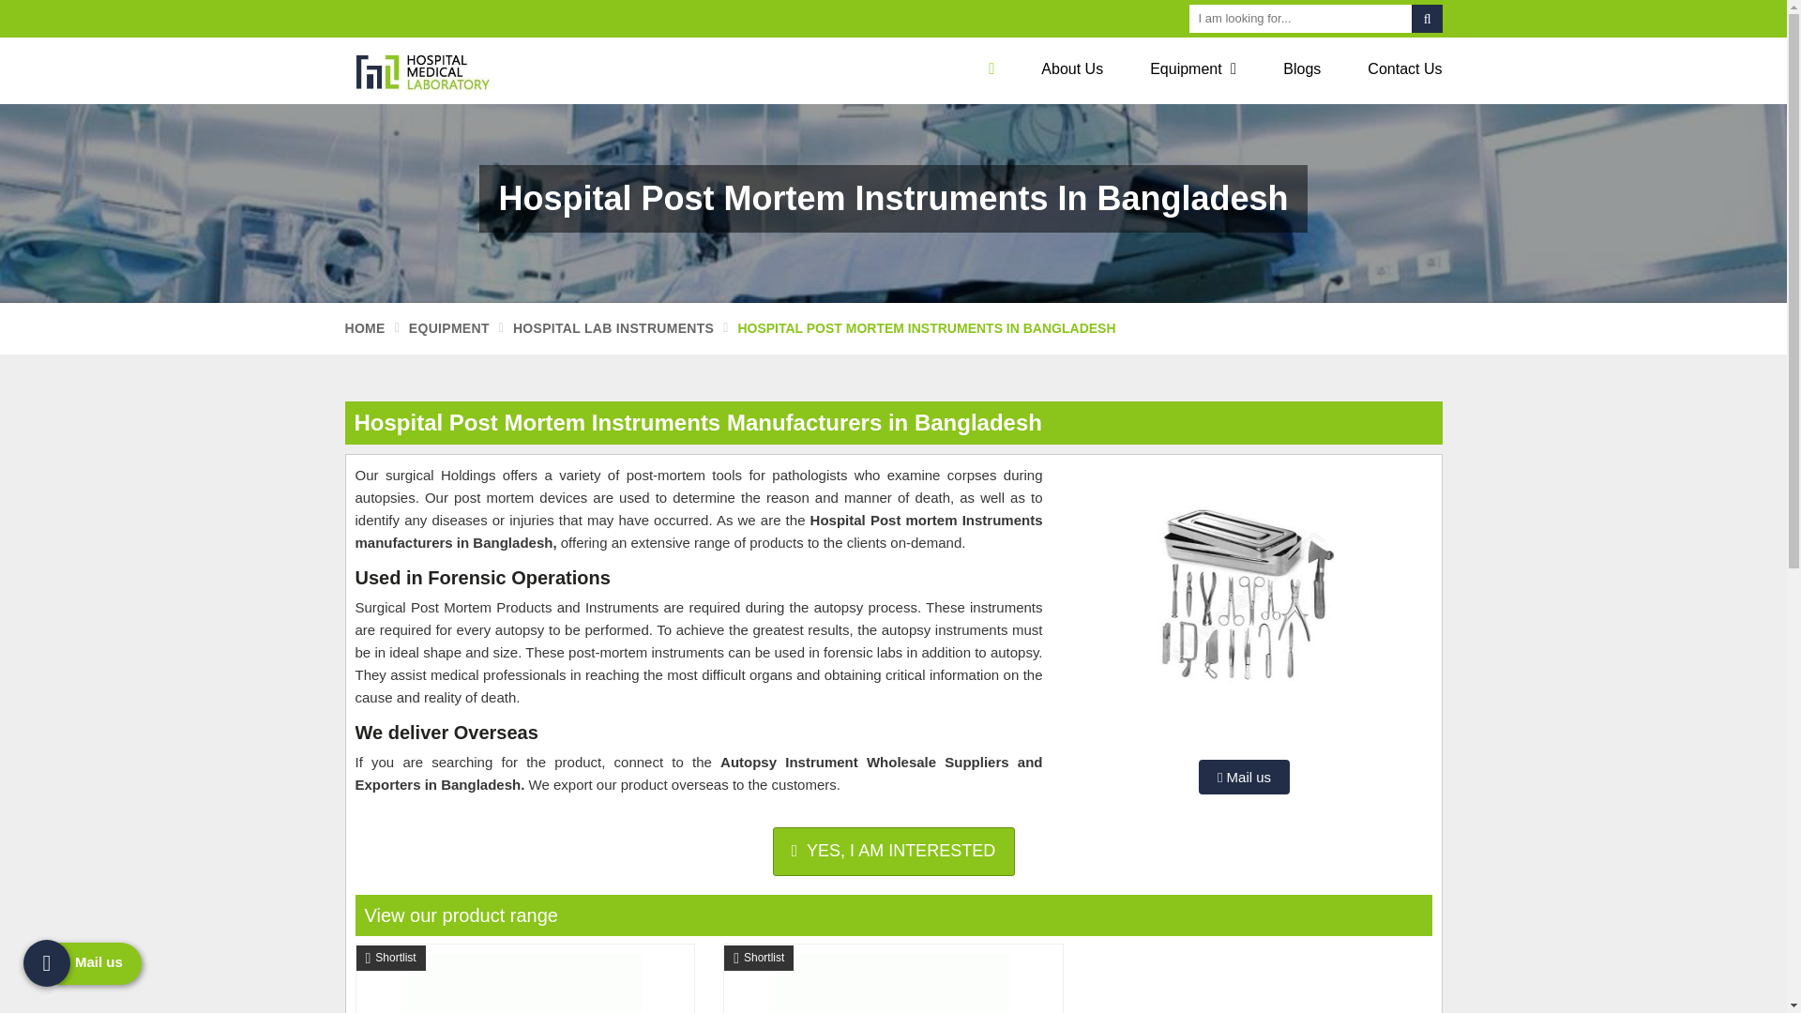 This screenshot has height=1013, width=1801. I want to click on About Us, so click(1071, 69).